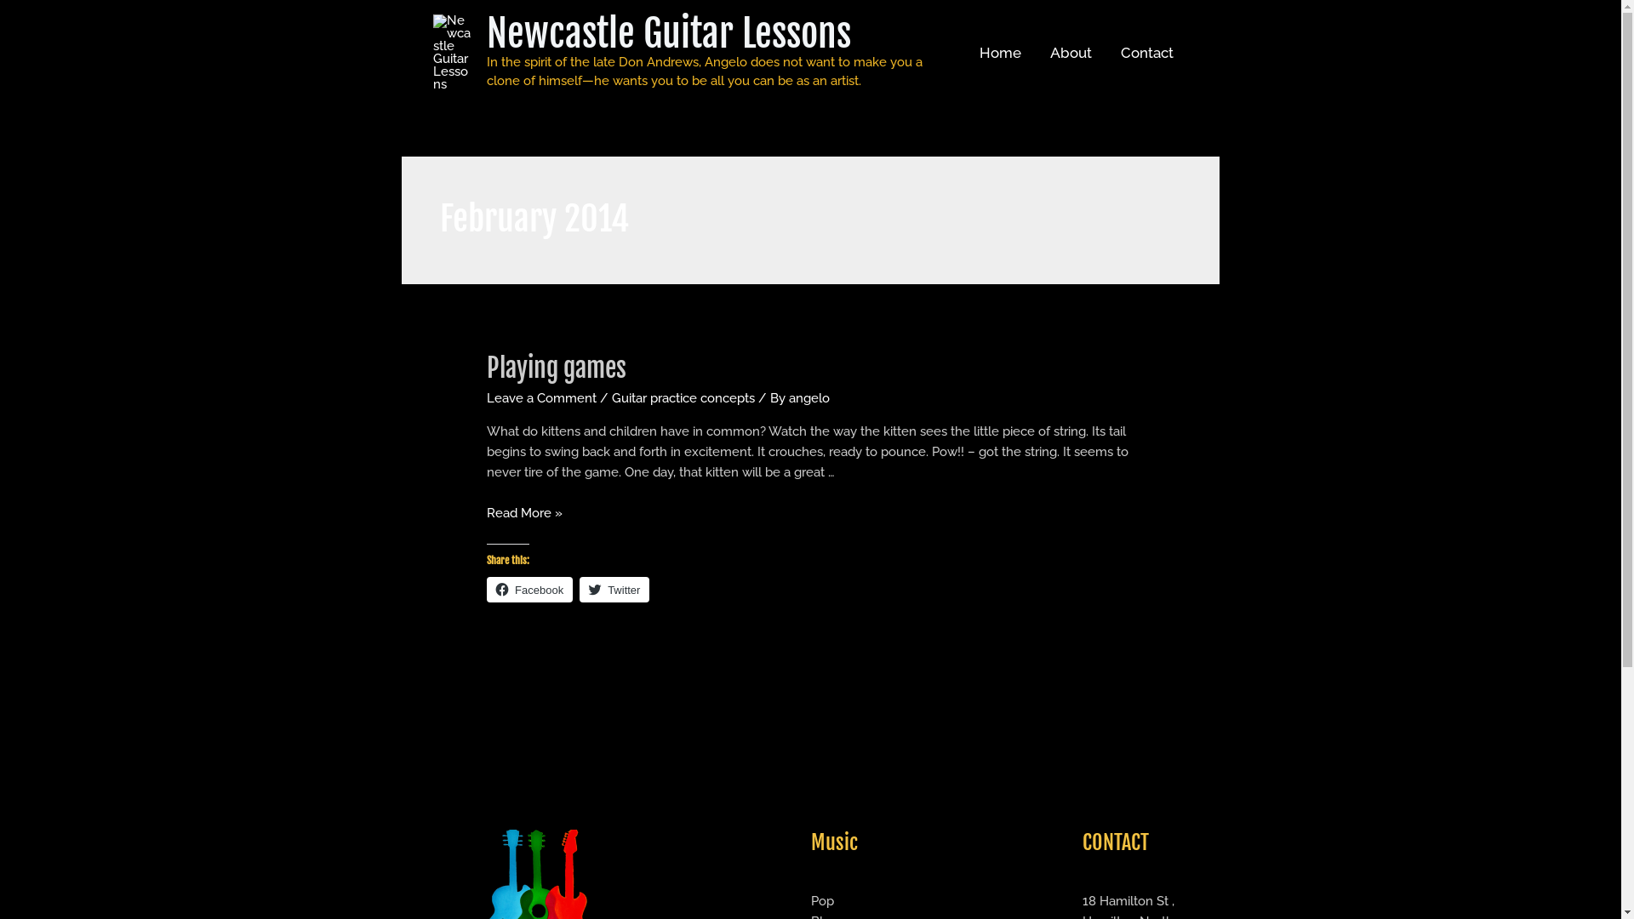 The width and height of the screenshot is (1634, 919). I want to click on angelo, so click(809, 398).